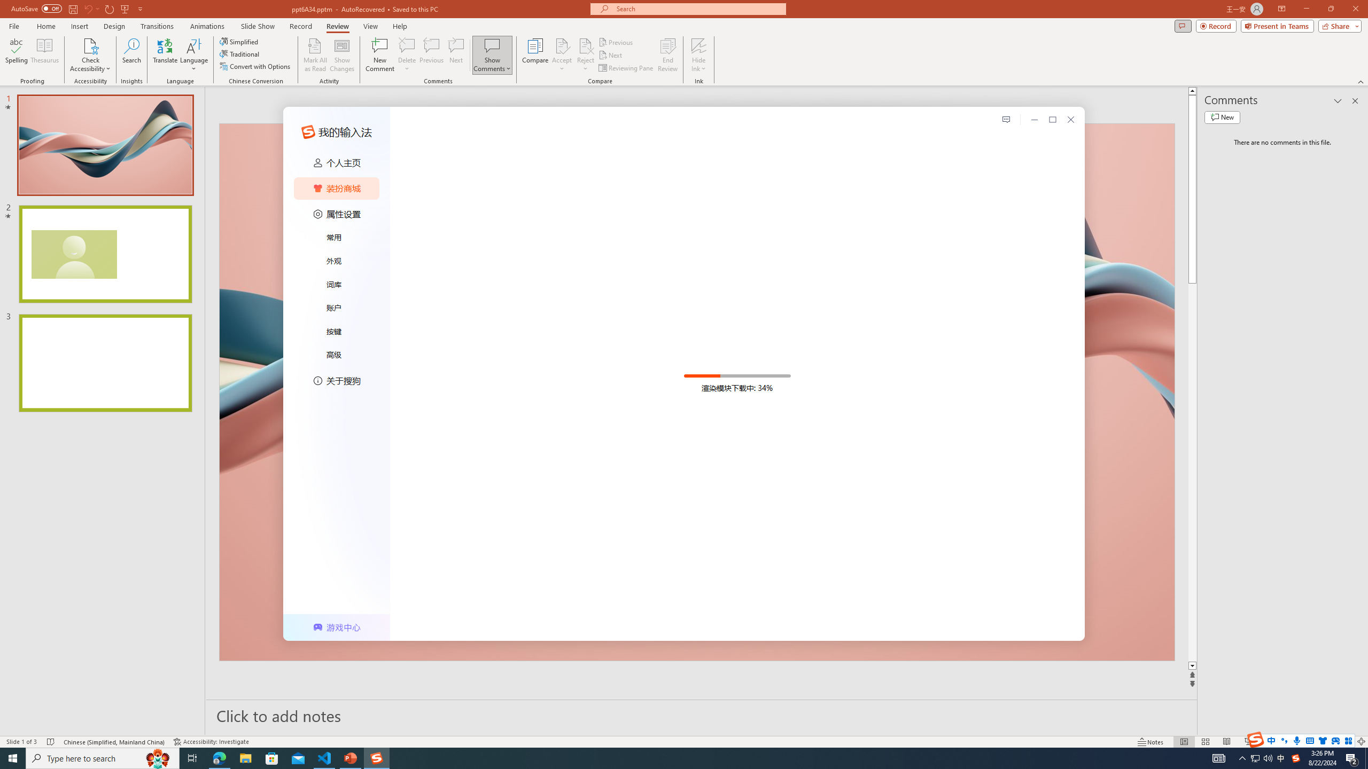  I want to click on Reviewing Pane, so click(626, 68).